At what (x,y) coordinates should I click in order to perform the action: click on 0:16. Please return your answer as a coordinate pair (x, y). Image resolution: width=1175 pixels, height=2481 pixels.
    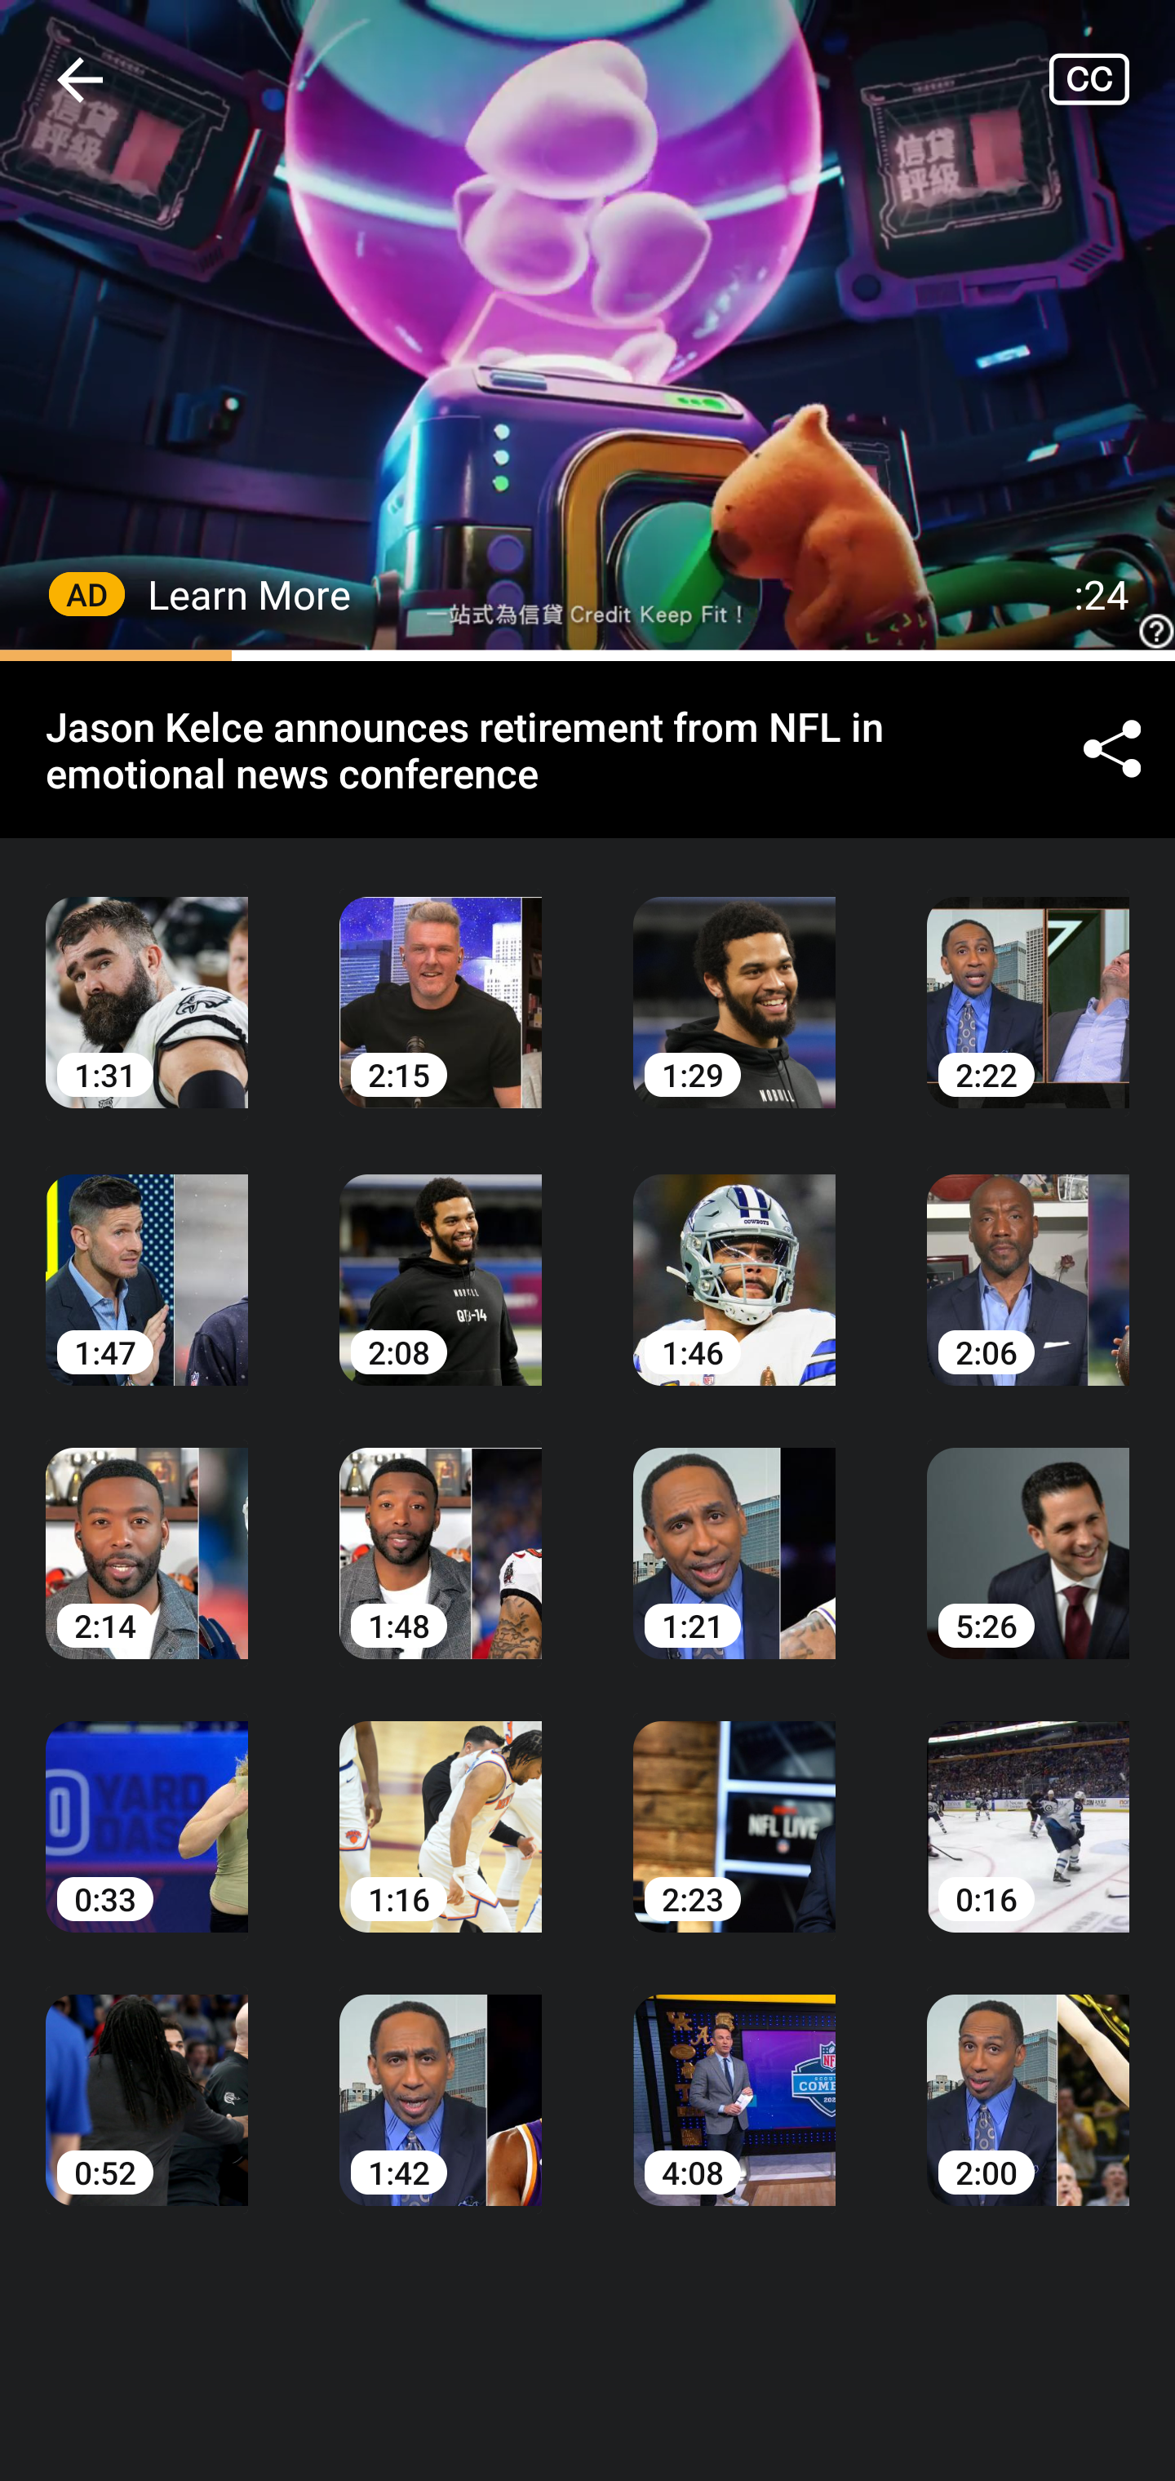
    Looking at the image, I should click on (1028, 1804).